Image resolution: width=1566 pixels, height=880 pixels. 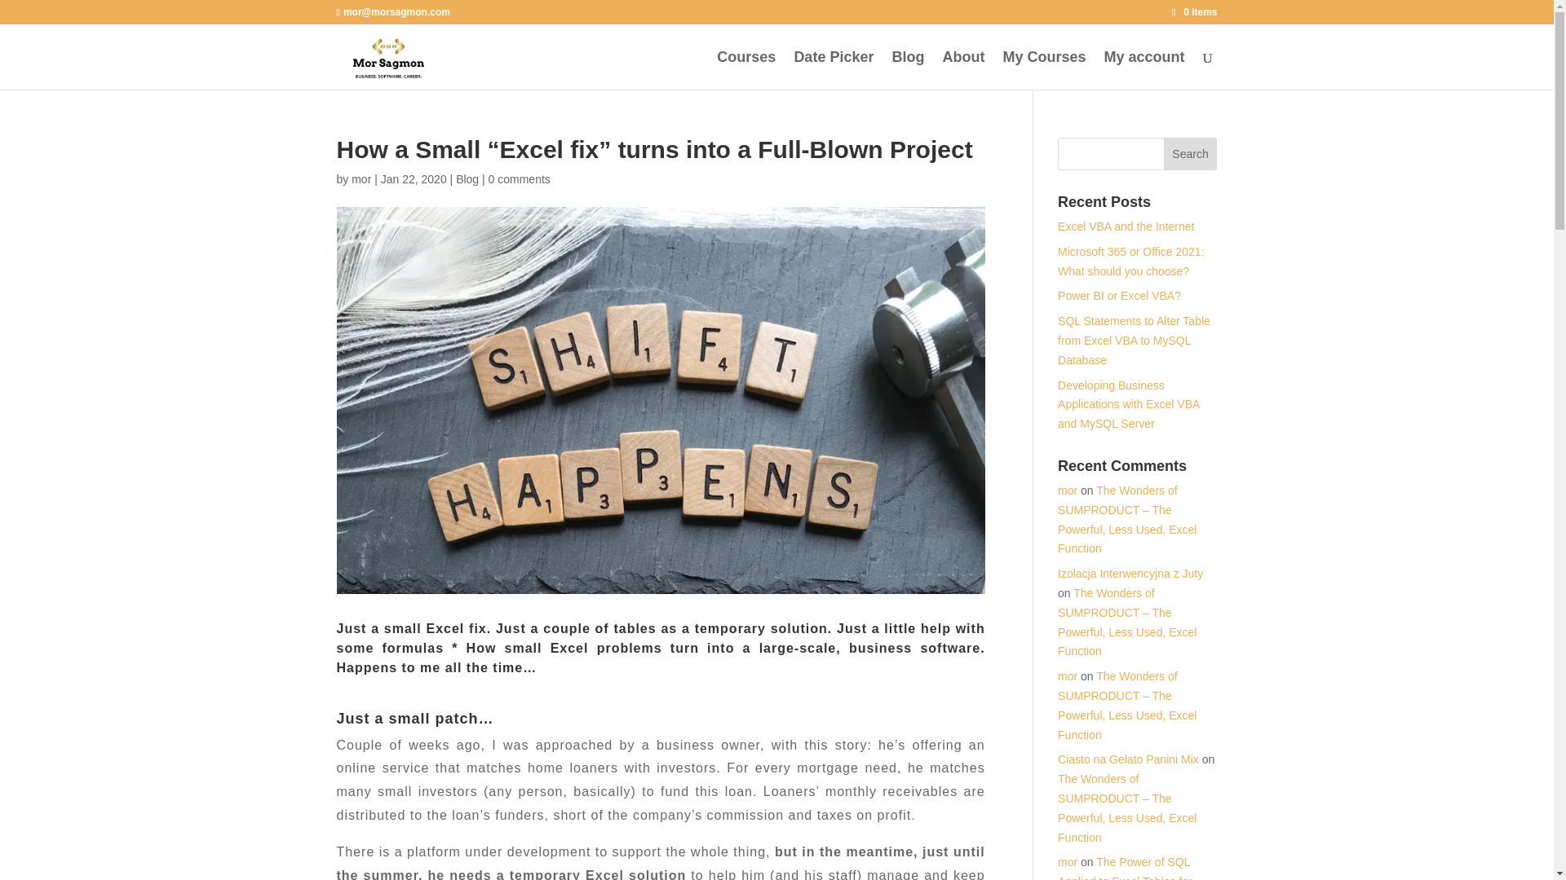 I want to click on About, so click(x=963, y=70).